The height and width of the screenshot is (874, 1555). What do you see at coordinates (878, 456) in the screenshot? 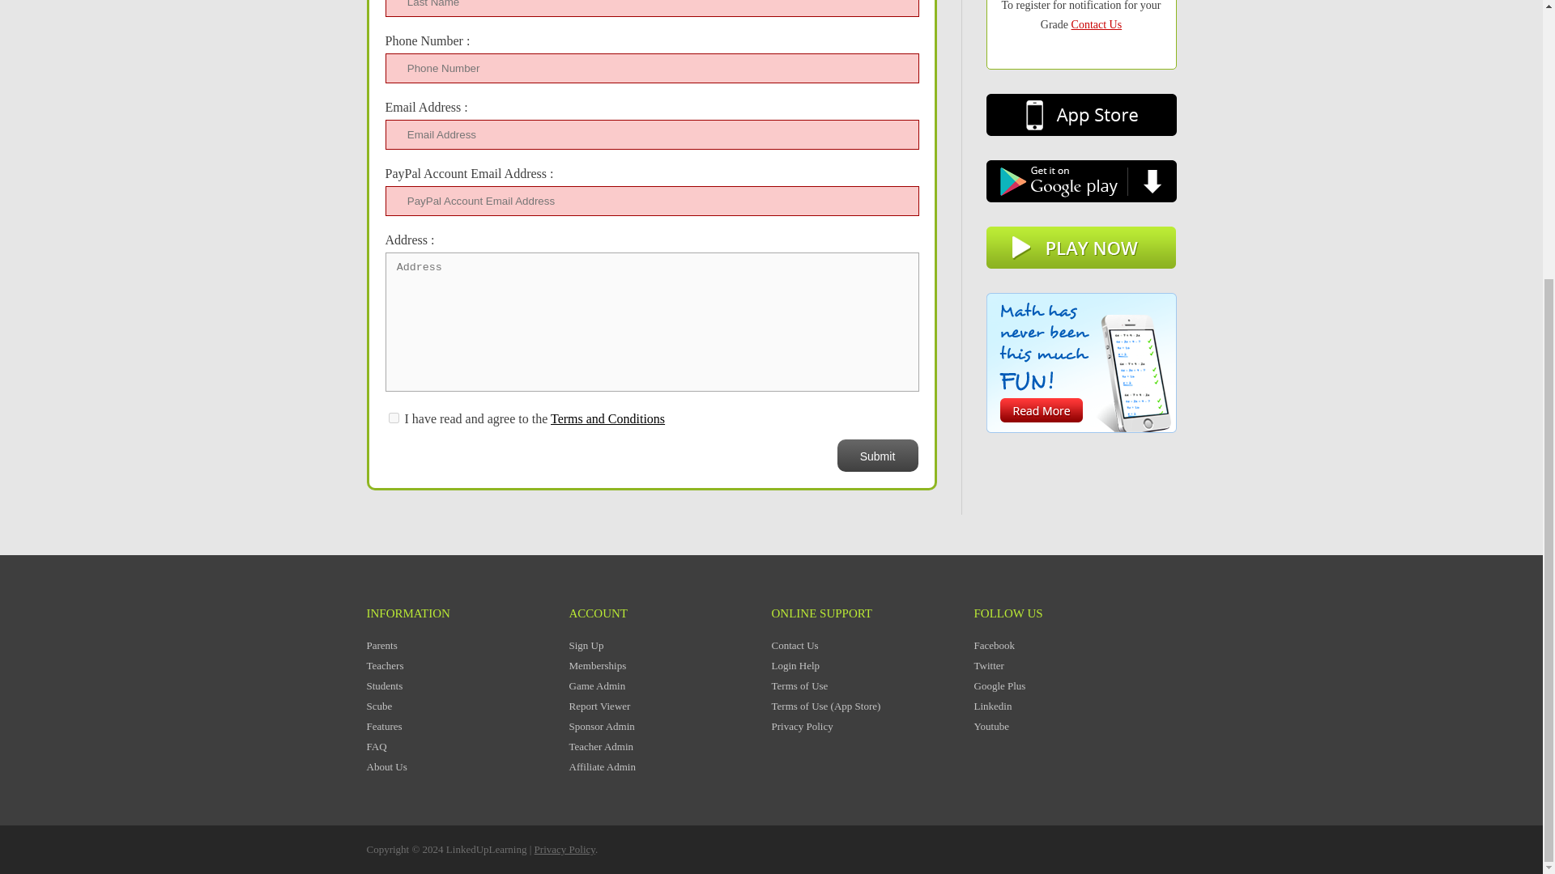
I see `Submit` at bounding box center [878, 456].